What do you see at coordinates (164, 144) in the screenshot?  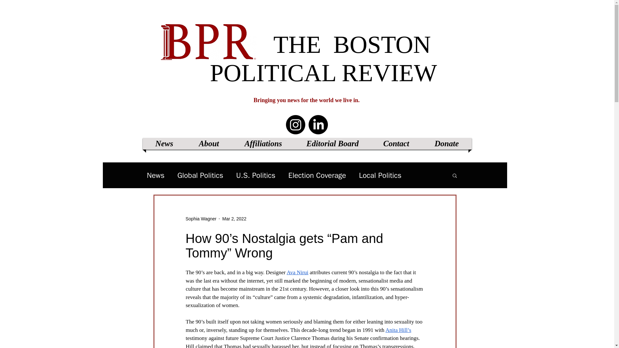 I see `News` at bounding box center [164, 144].